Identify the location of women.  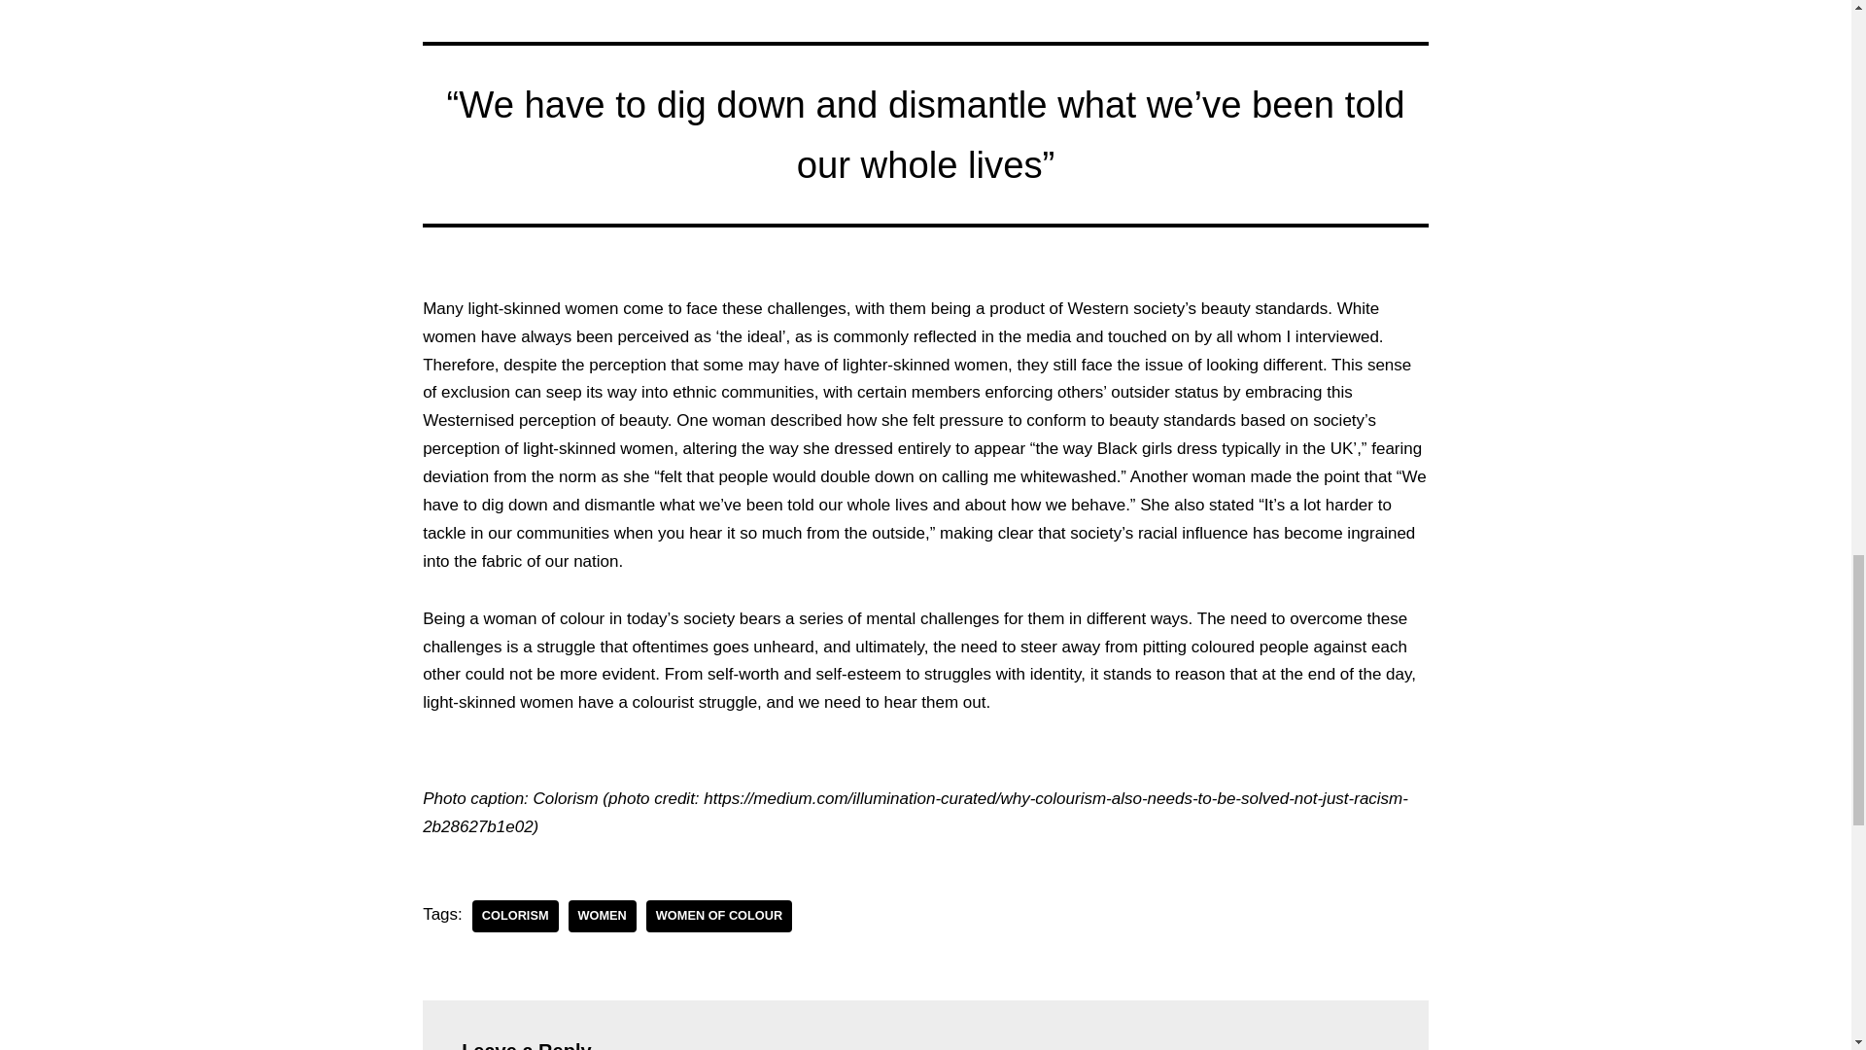
(603, 916).